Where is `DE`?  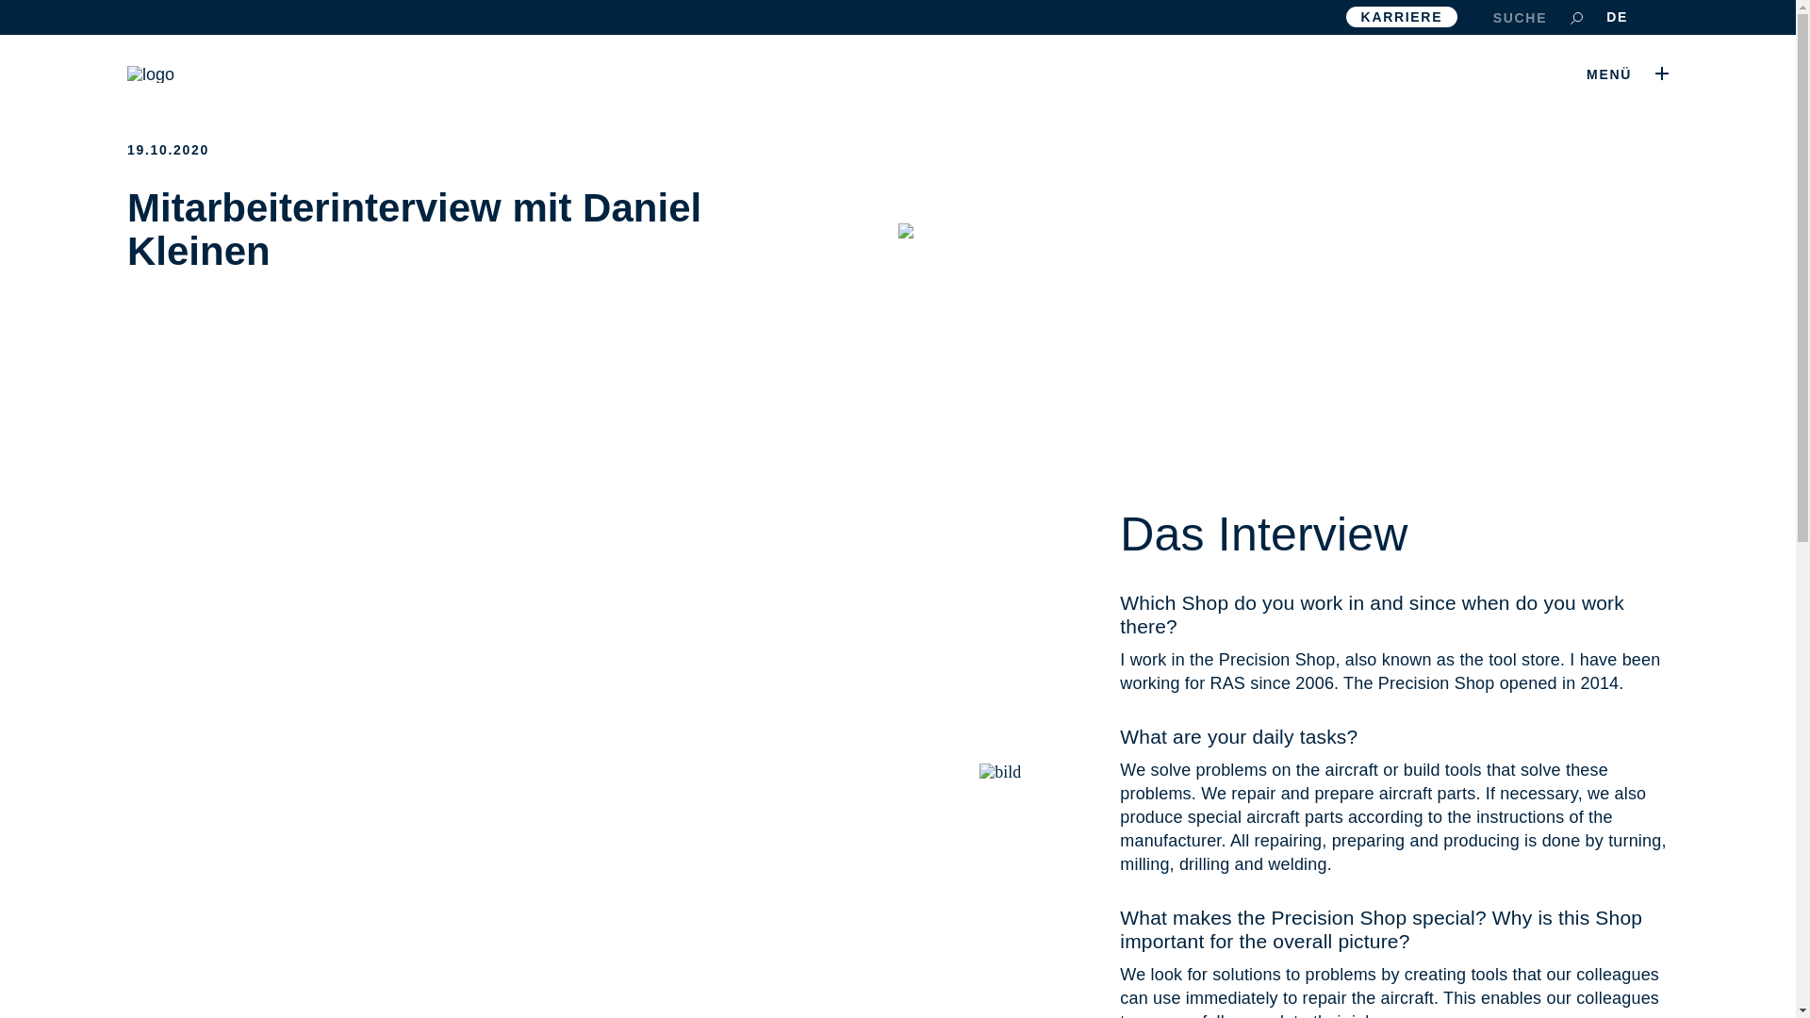 DE is located at coordinates (1617, 16).